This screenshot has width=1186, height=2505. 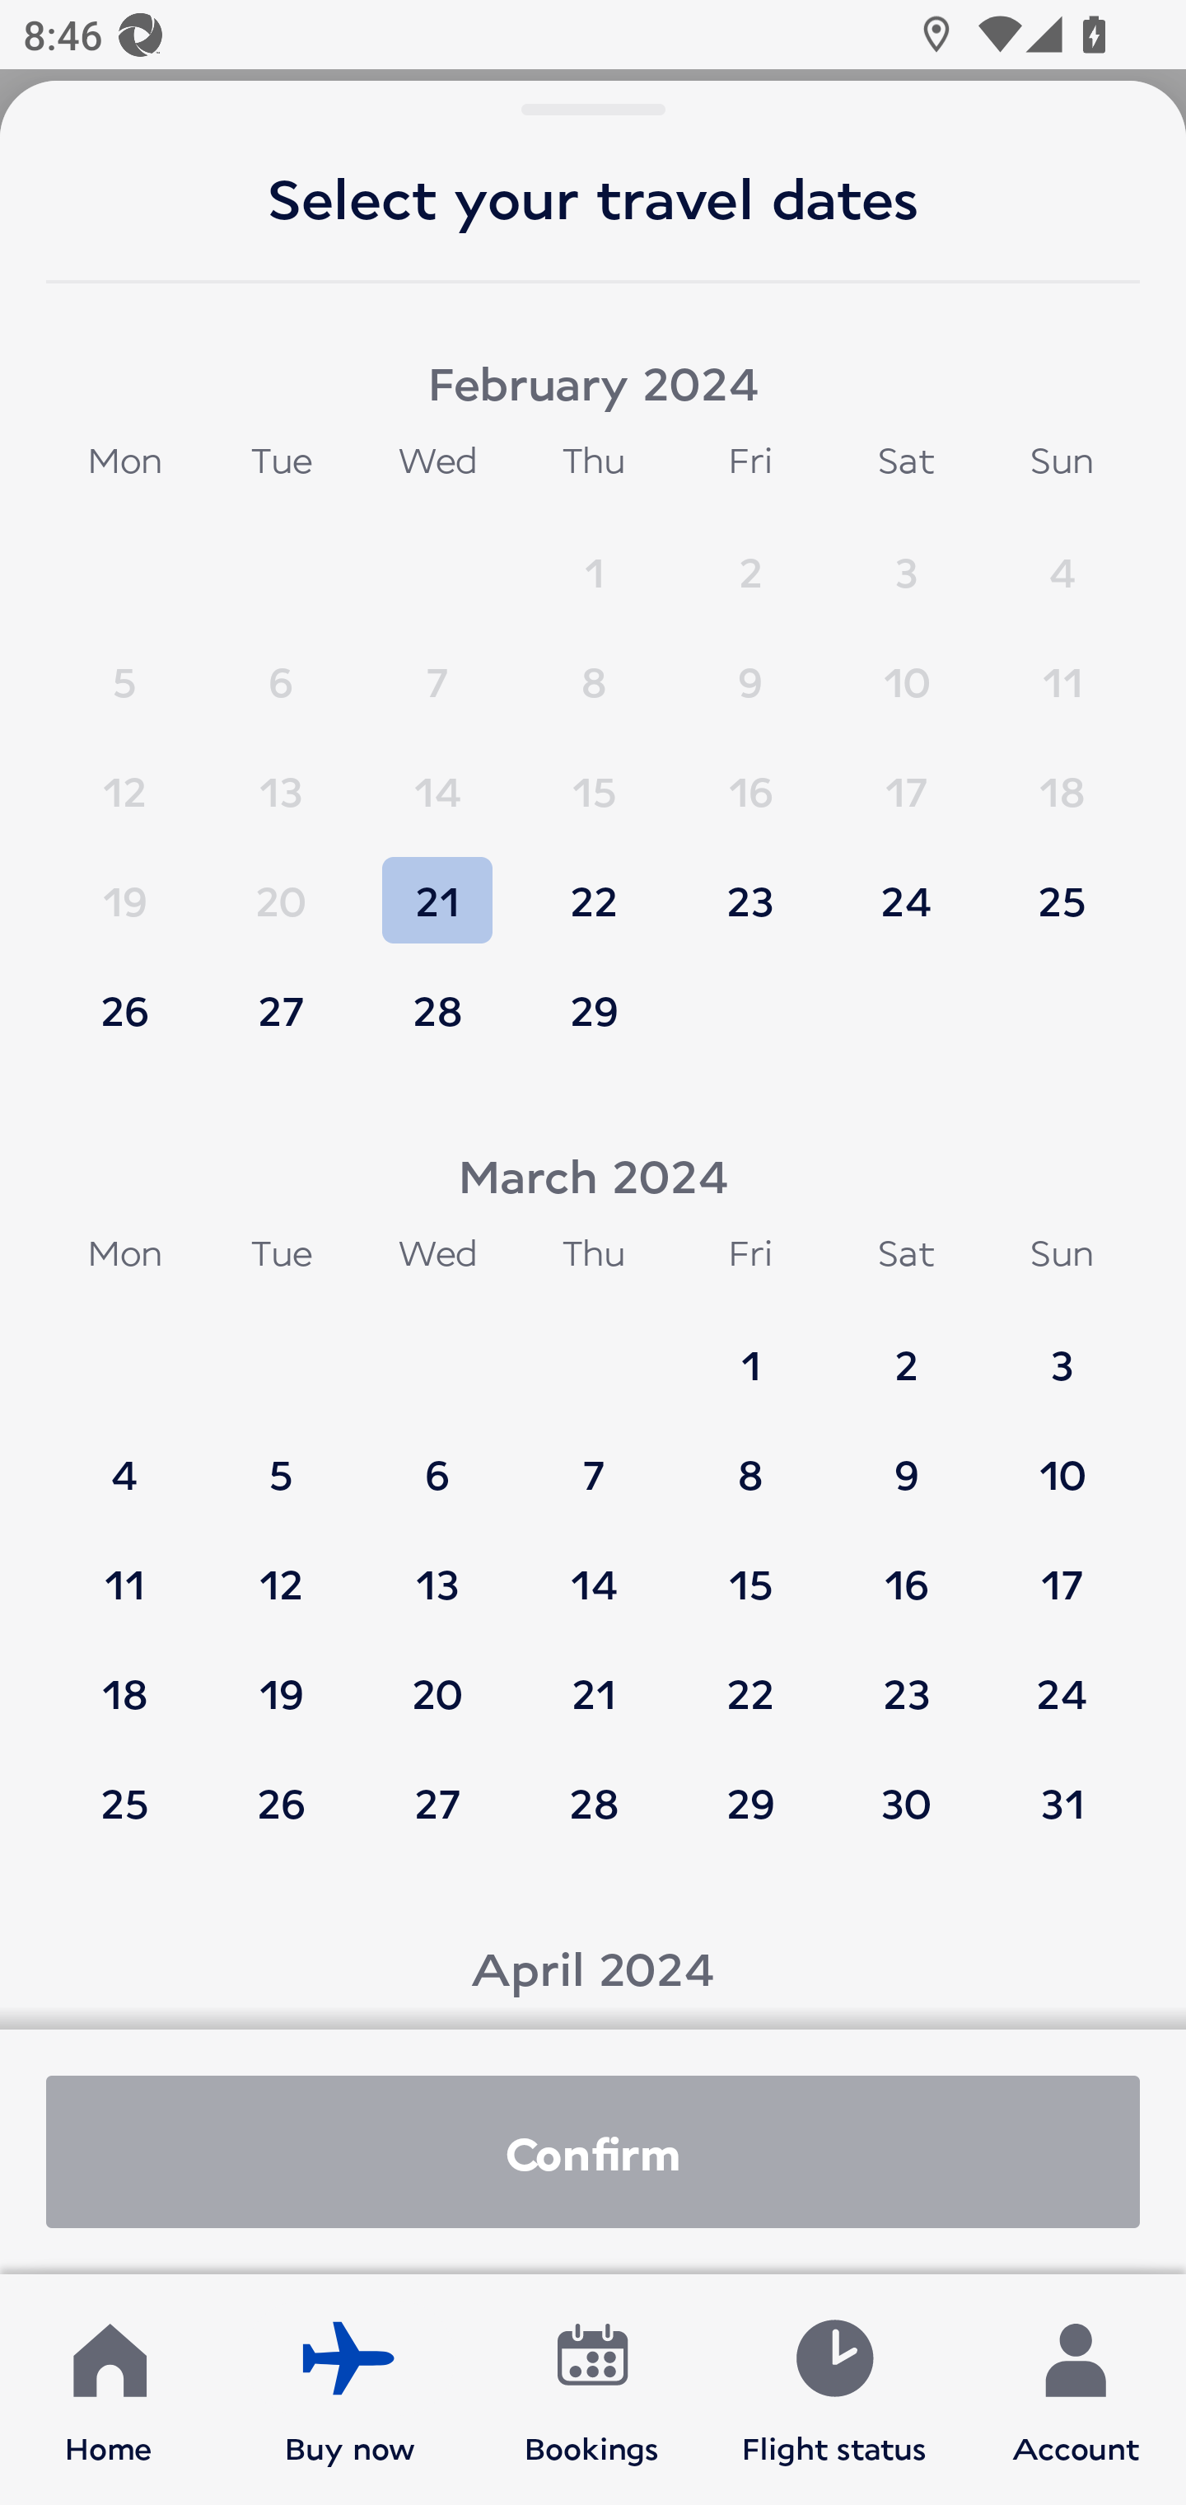 I want to click on 22, so click(x=594, y=887).